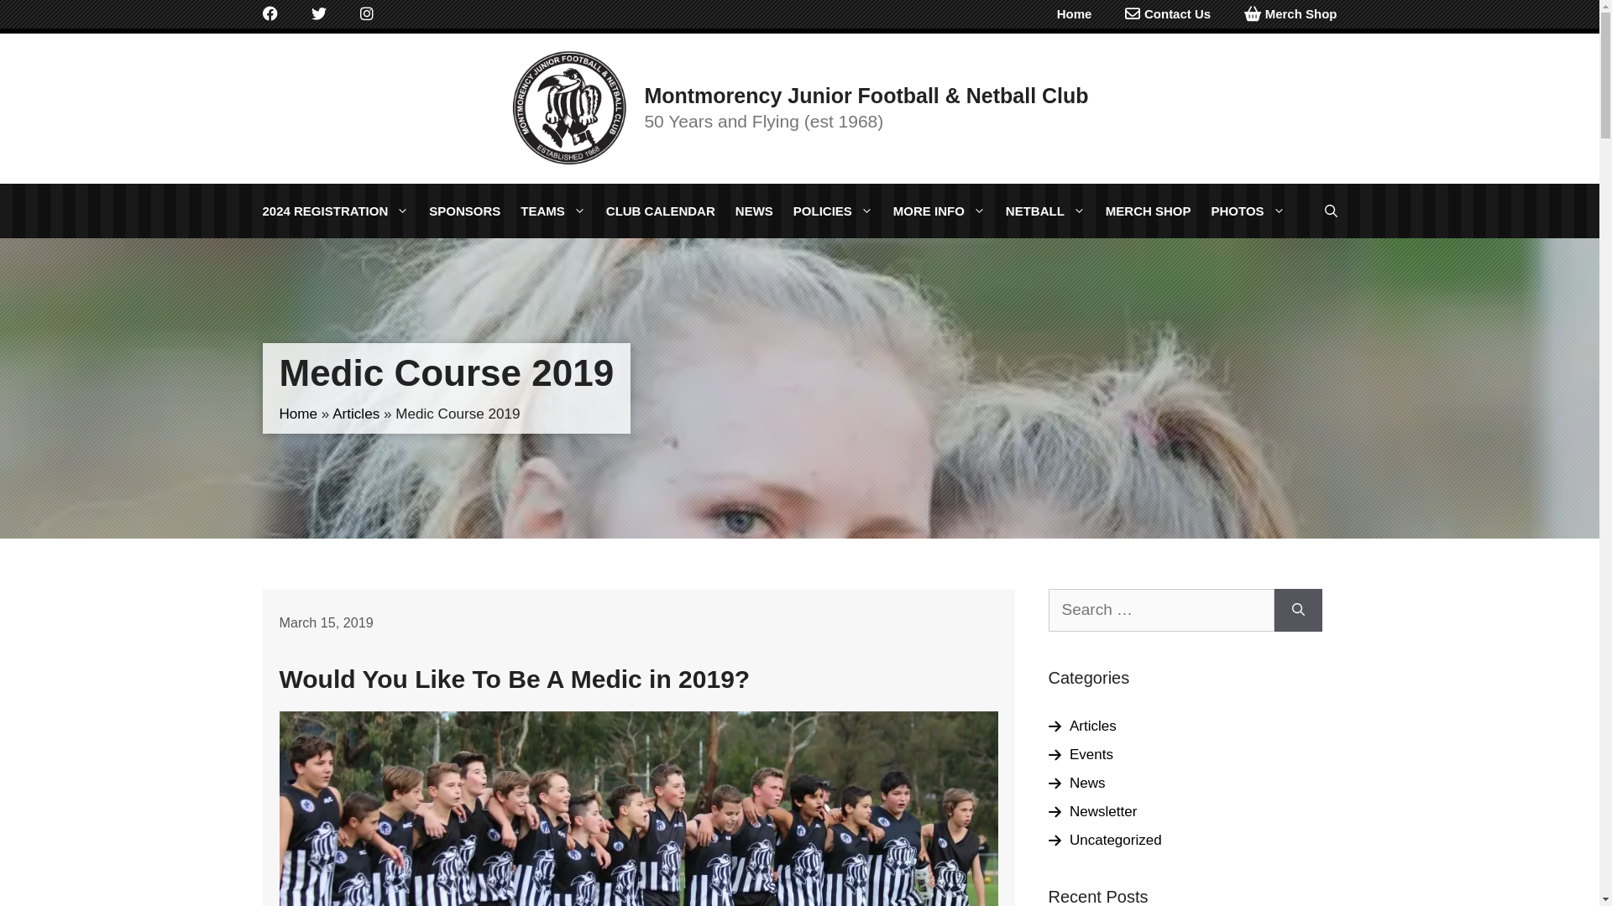 This screenshot has width=1612, height=906. I want to click on Newsletter, so click(1103, 812).